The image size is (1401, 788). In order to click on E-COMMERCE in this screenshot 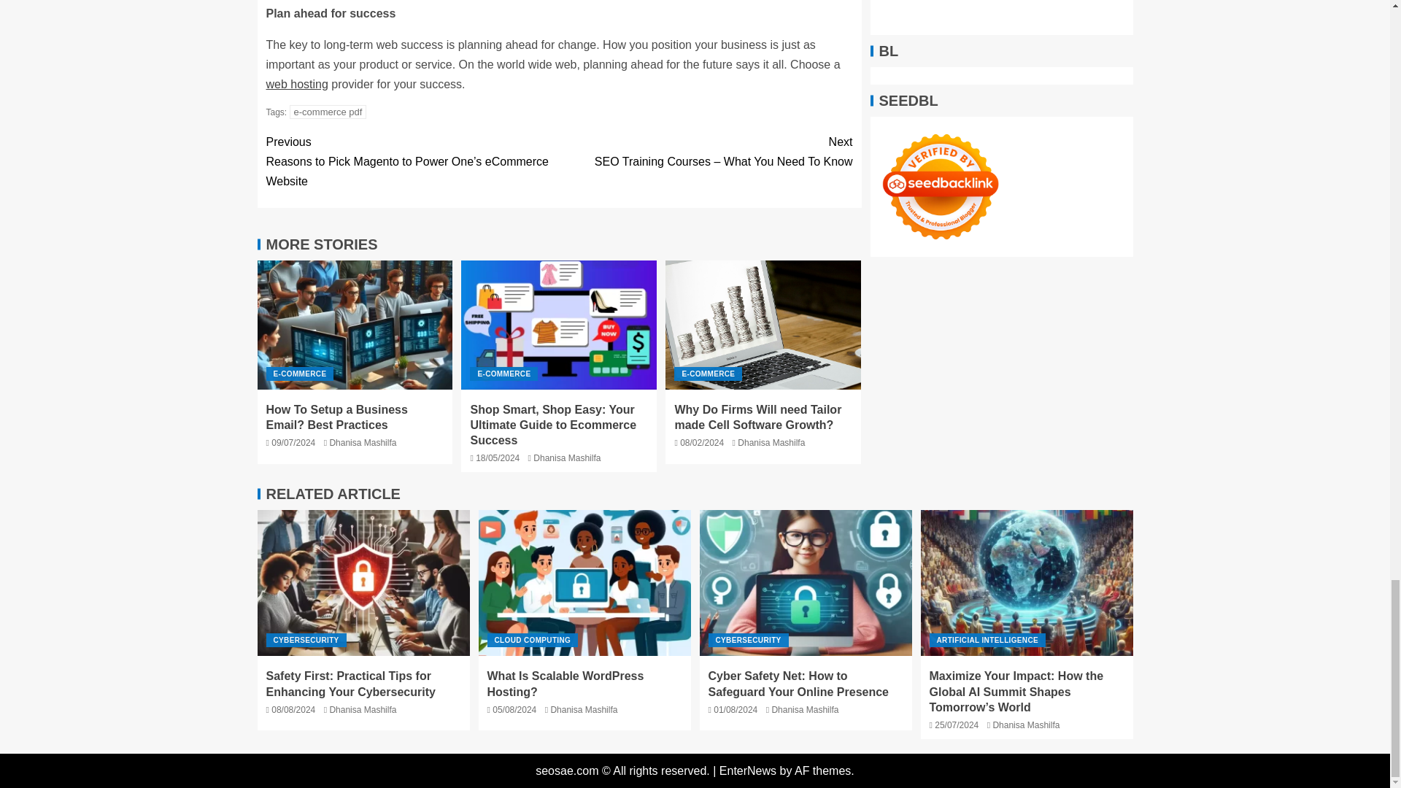, I will do `click(503, 374)`.